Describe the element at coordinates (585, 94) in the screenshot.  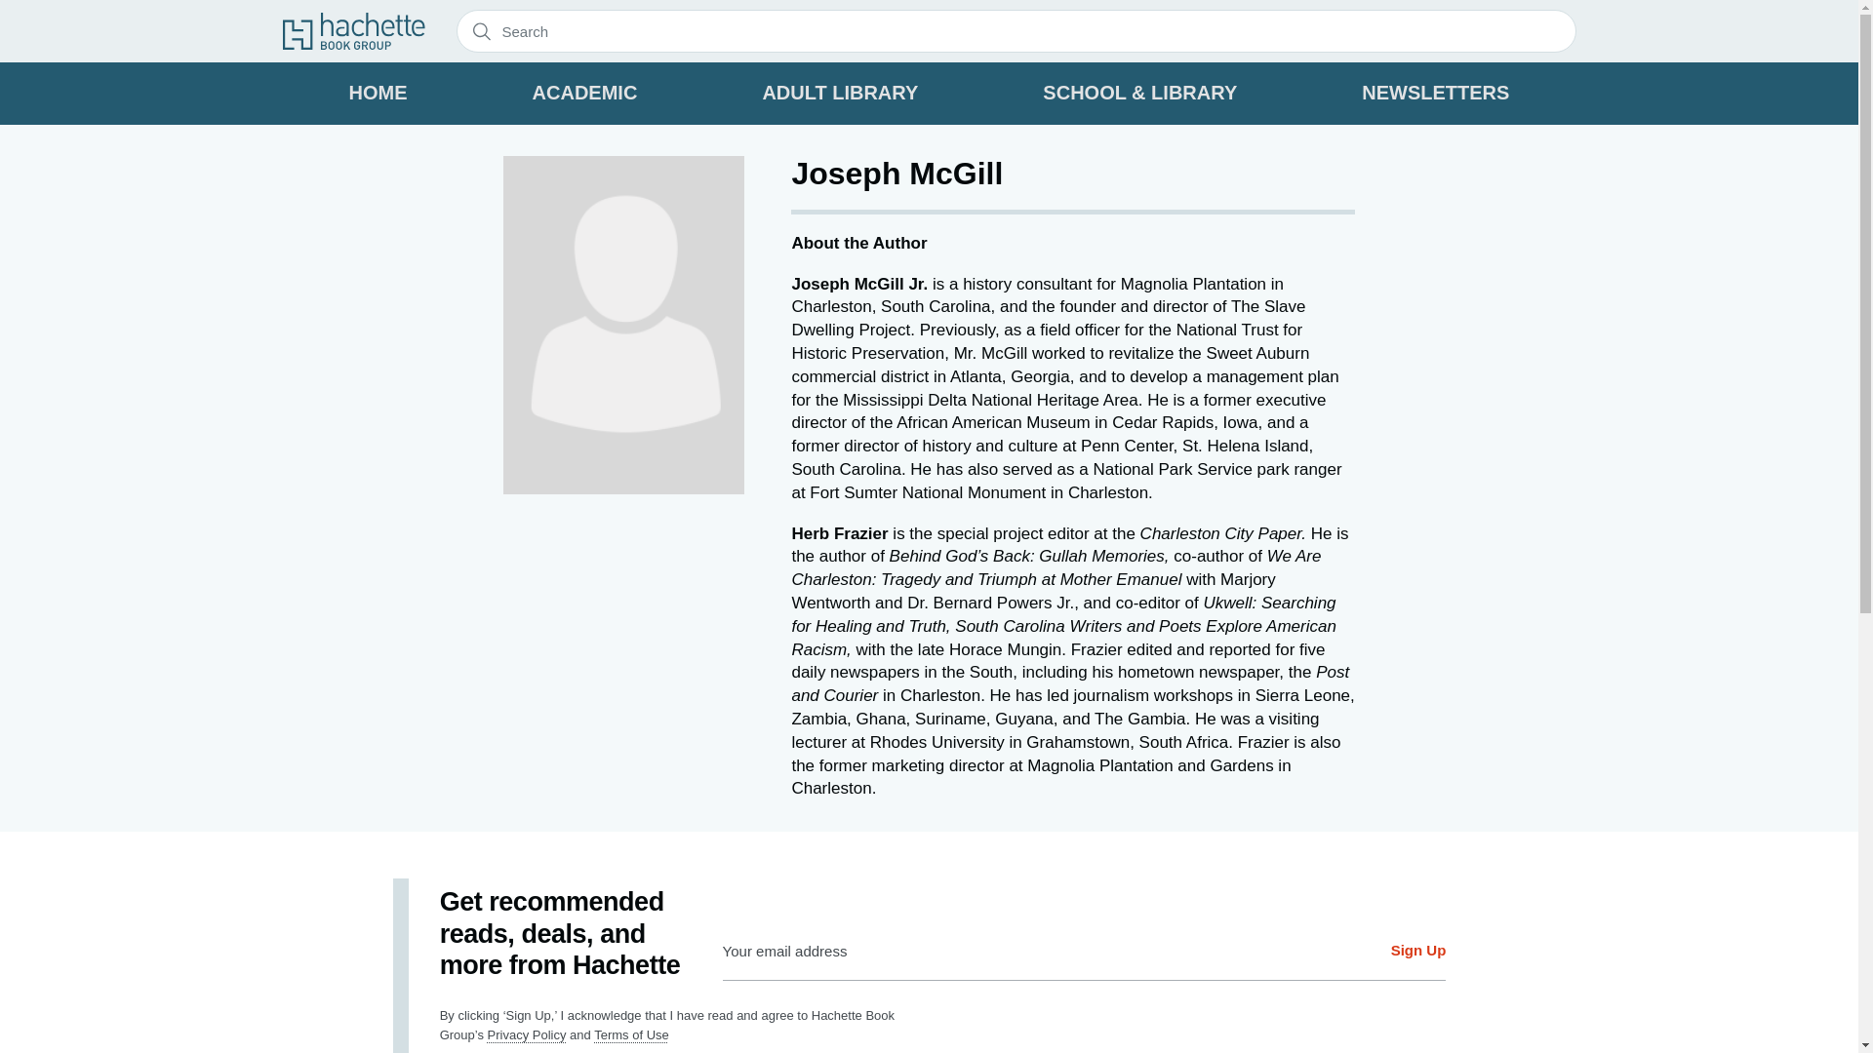
I see `ACADEMIC` at that location.